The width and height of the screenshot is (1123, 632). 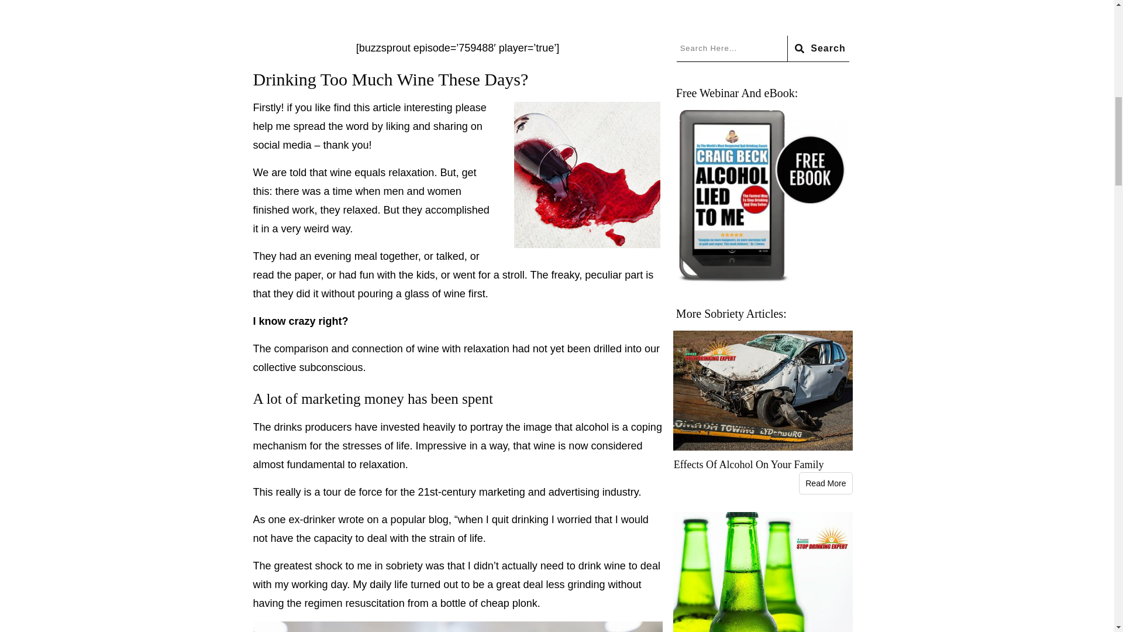 What do you see at coordinates (818, 48) in the screenshot?
I see `Search` at bounding box center [818, 48].